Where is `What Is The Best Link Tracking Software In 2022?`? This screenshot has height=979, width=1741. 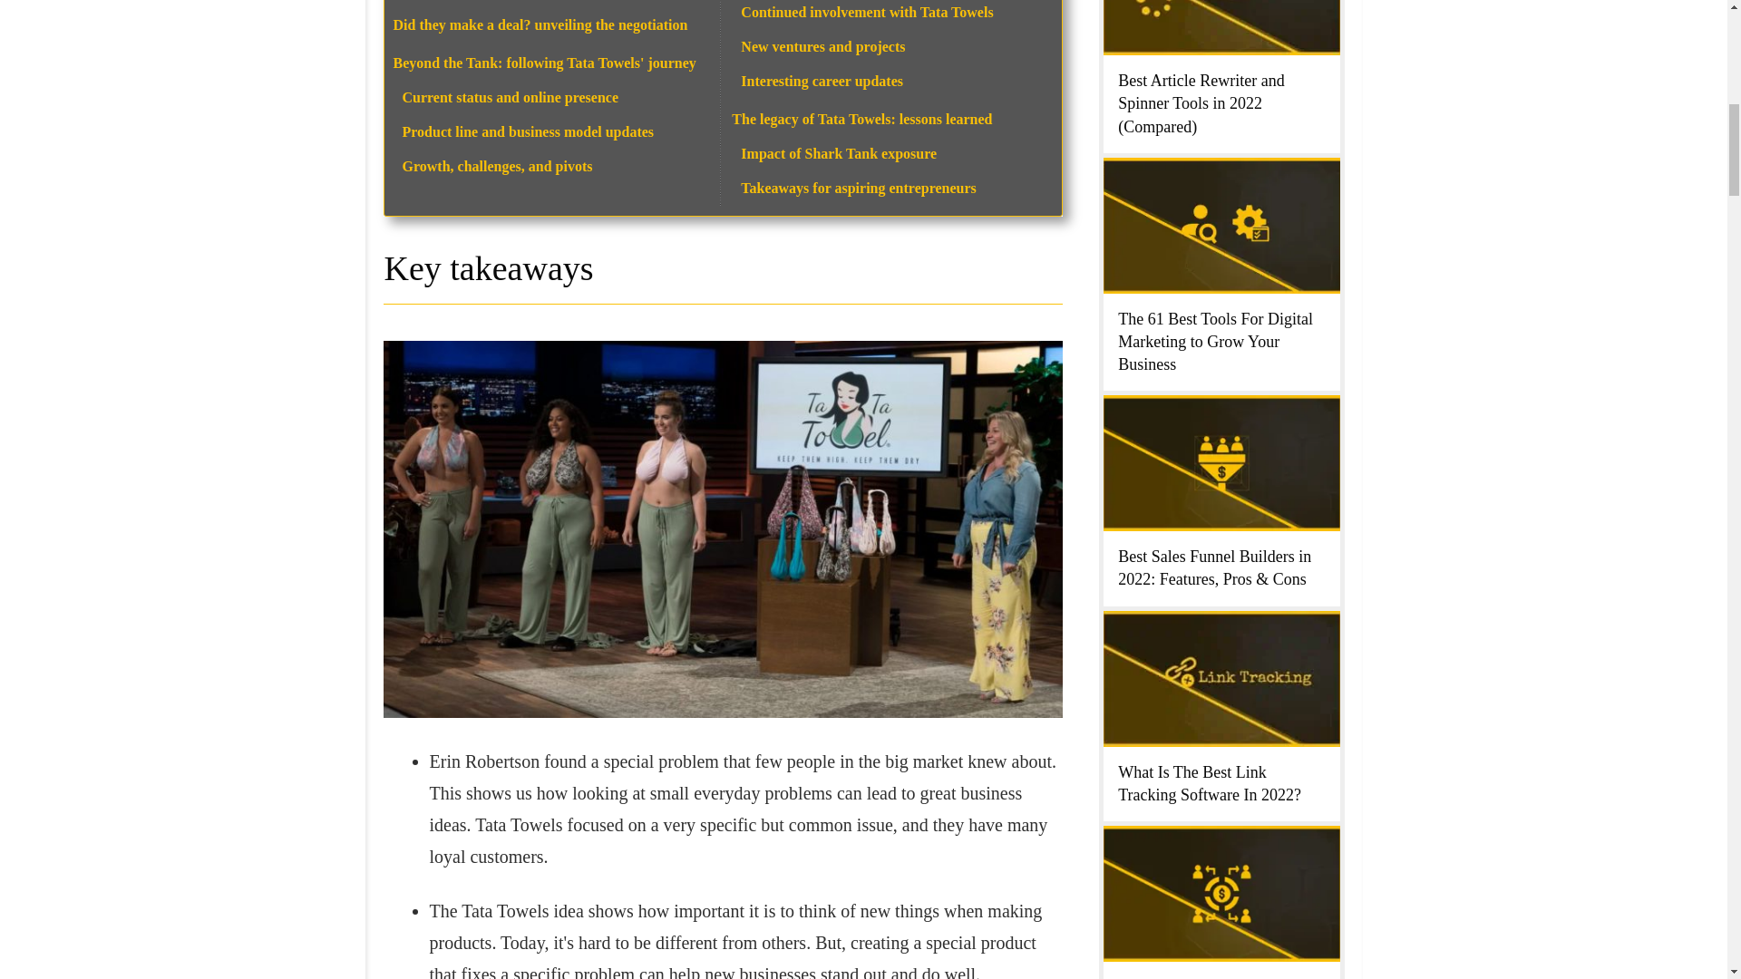
What Is The Best Link Tracking Software In 2022? is located at coordinates (1209, 783).